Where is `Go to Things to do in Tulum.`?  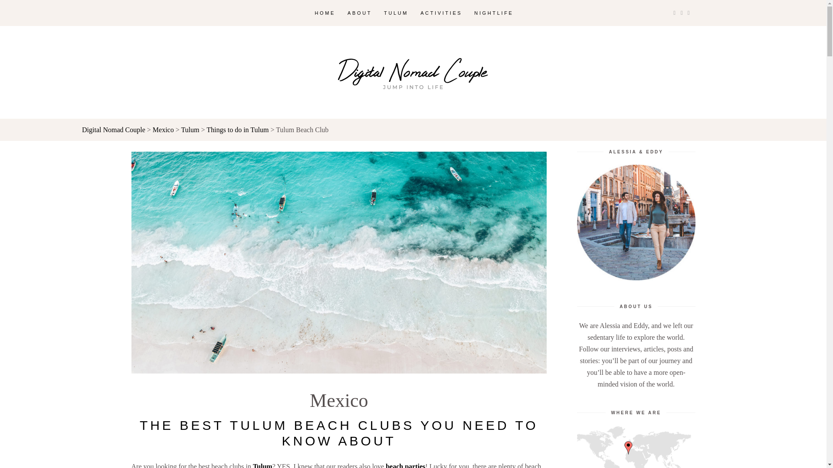
Go to Things to do in Tulum. is located at coordinates (237, 129).